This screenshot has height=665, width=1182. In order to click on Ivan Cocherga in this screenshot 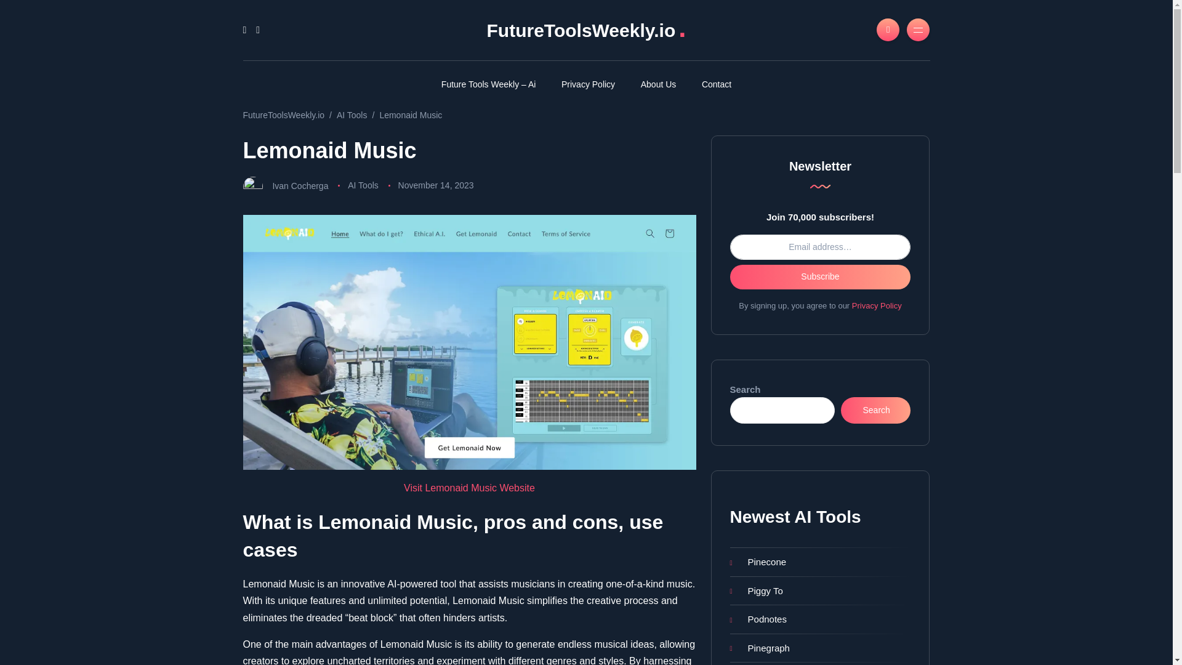, I will do `click(300, 185)`.